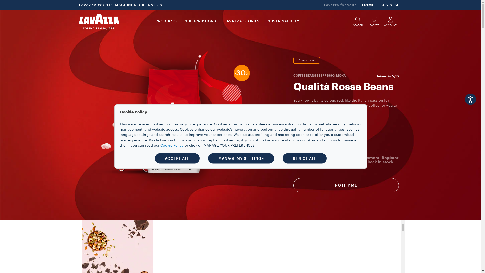 The width and height of the screenshot is (485, 273). What do you see at coordinates (283, 21) in the screenshot?
I see `SUSTAINABILITY` at bounding box center [283, 21].